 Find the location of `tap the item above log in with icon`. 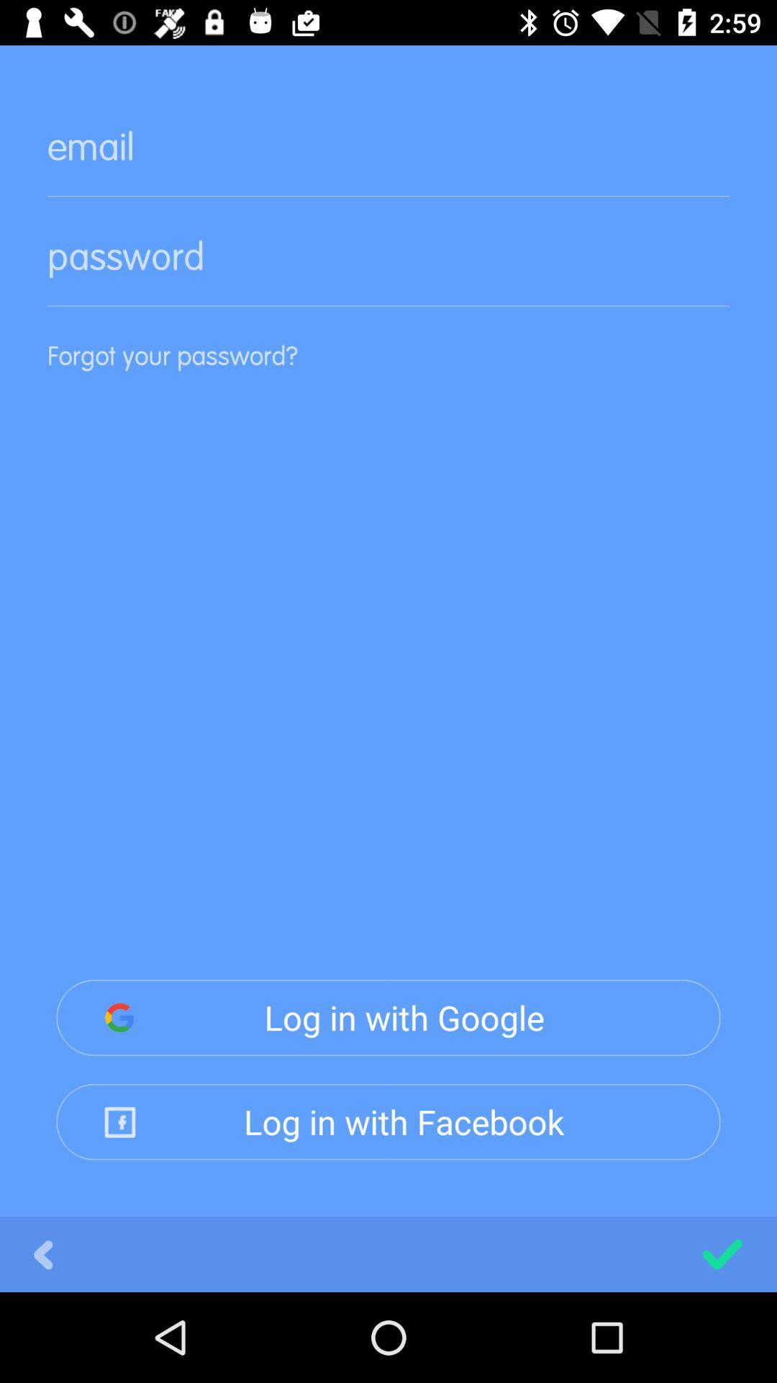

tap the item above log in with icon is located at coordinates (388, 377).